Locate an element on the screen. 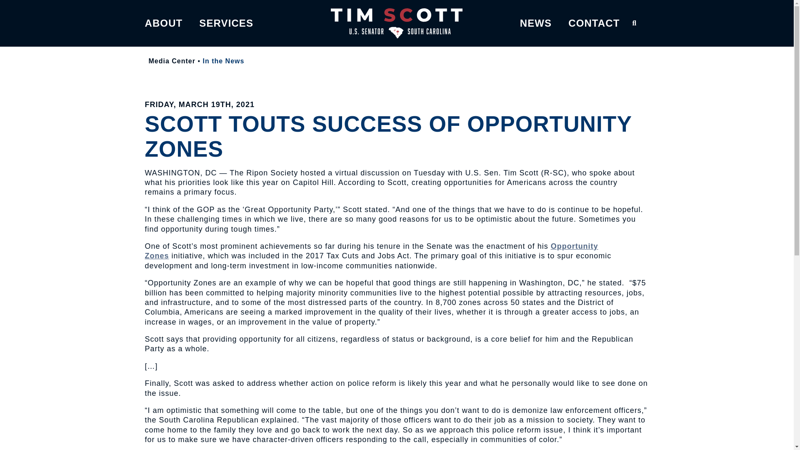 The image size is (800, 450). ABOUT is located at coordinates (164, 23).